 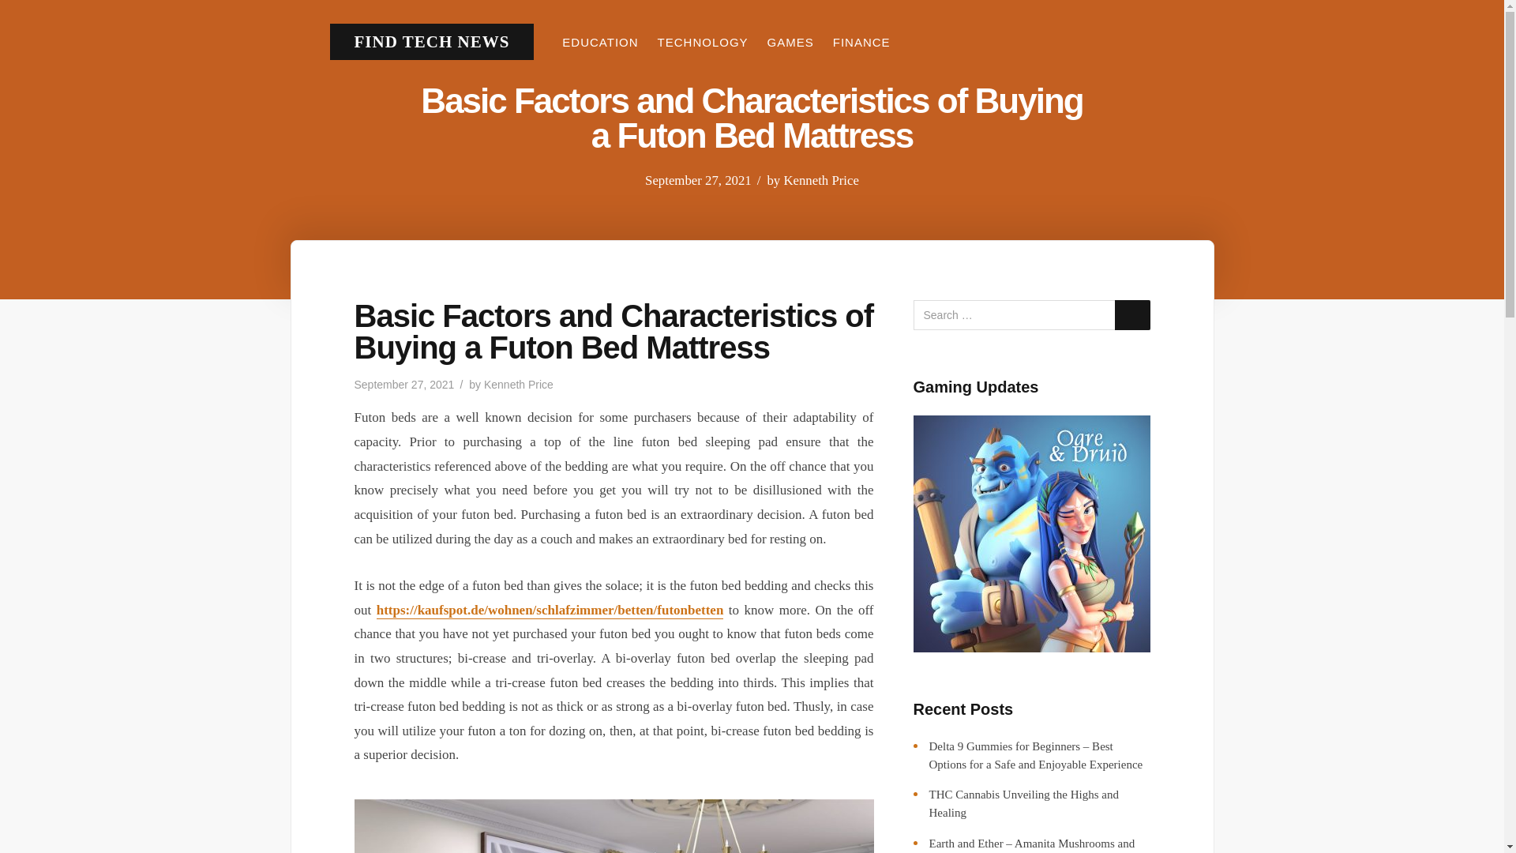 What do you see at coordinates (431, 41) in the screenshot?
I see `FIND TECH NEWS` at bounding box center [431, 41].